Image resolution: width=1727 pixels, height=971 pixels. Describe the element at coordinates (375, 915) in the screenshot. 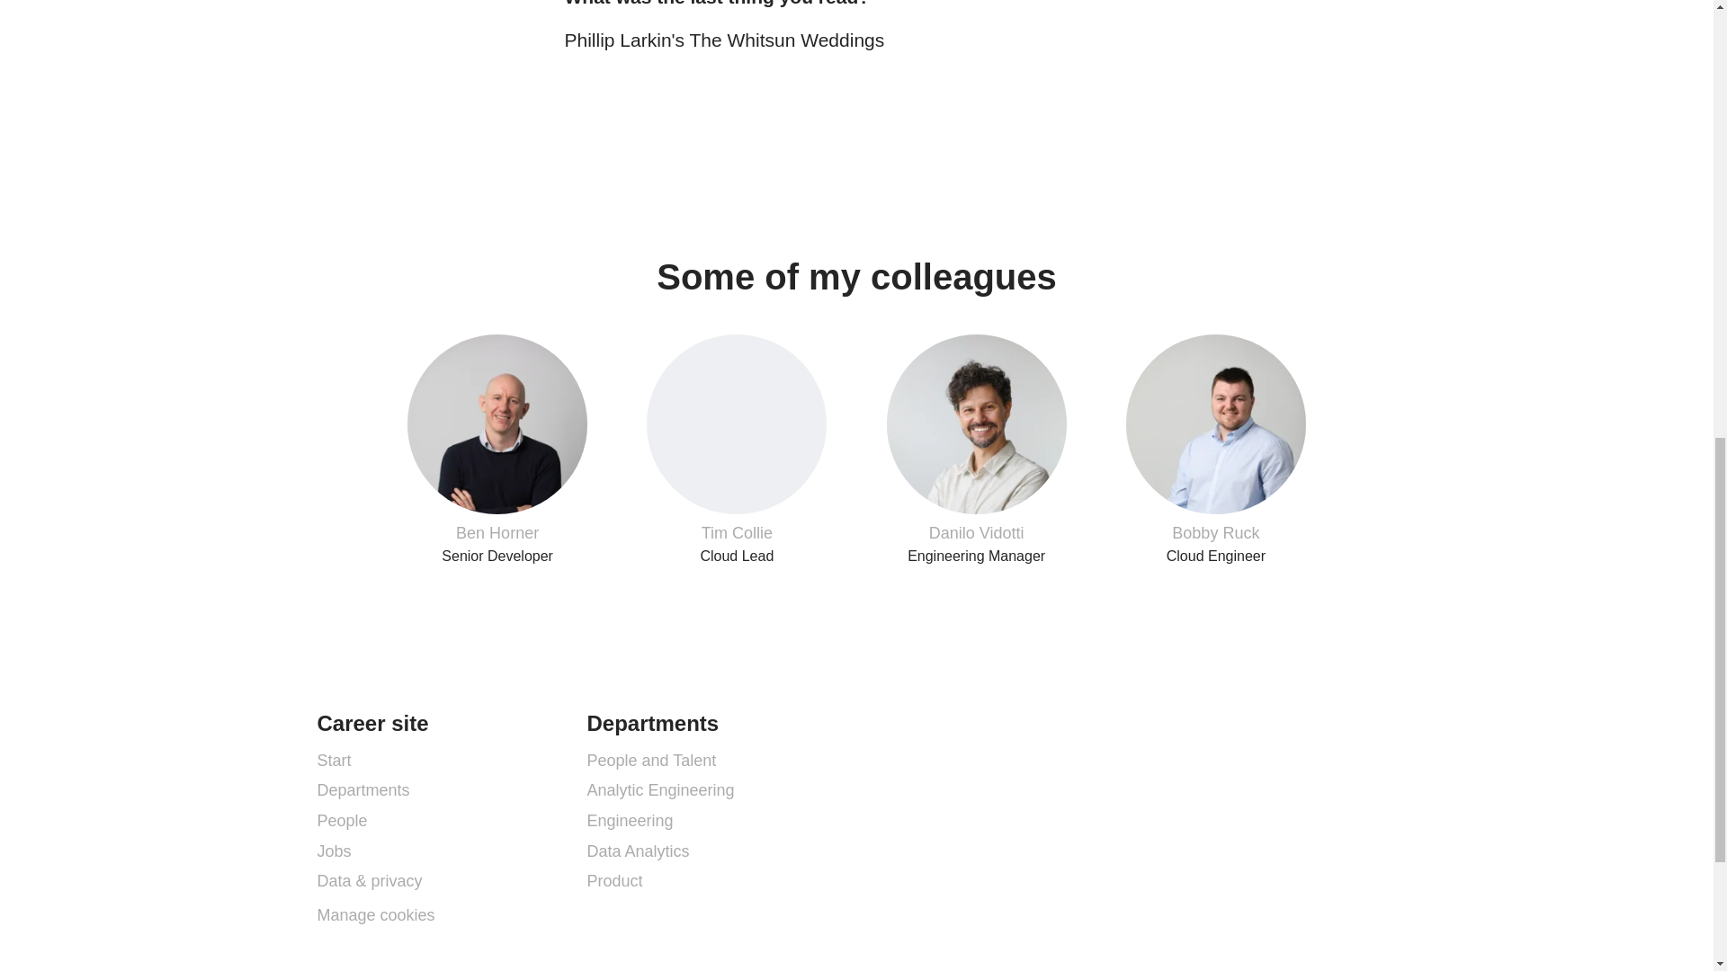

I see `People and Talent` at that location.